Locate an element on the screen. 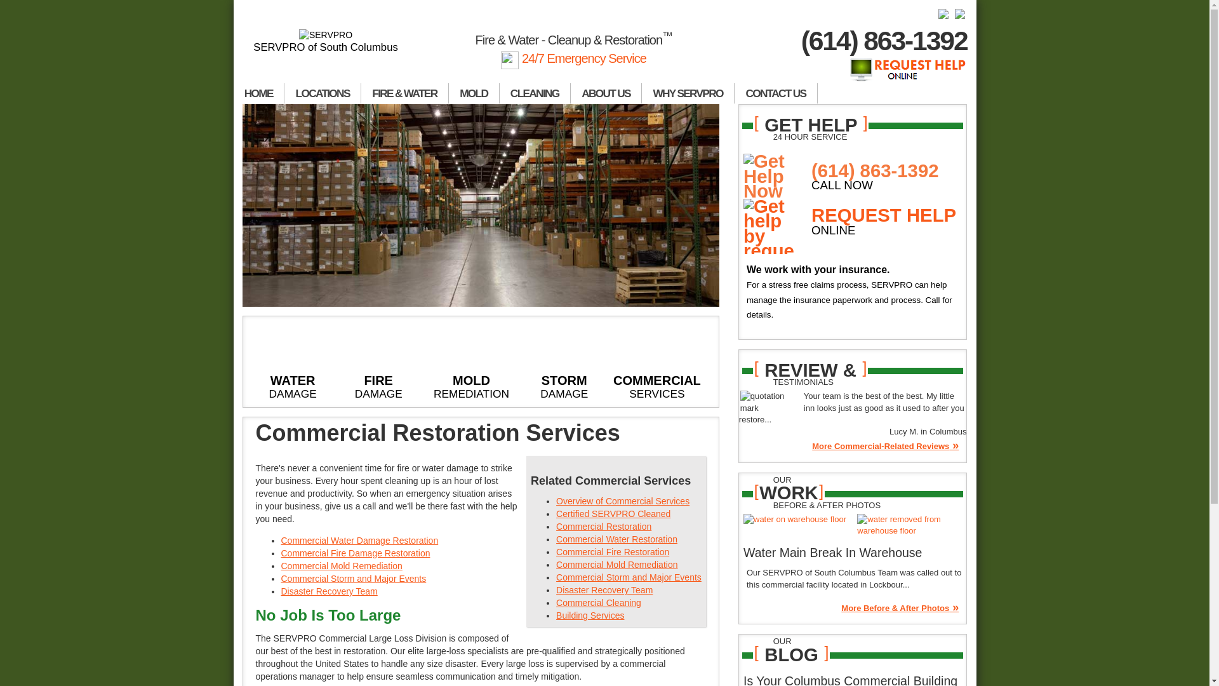 The width and height of the screenshot is (1219, 686). MOLD is located at coordinates (474, 93).